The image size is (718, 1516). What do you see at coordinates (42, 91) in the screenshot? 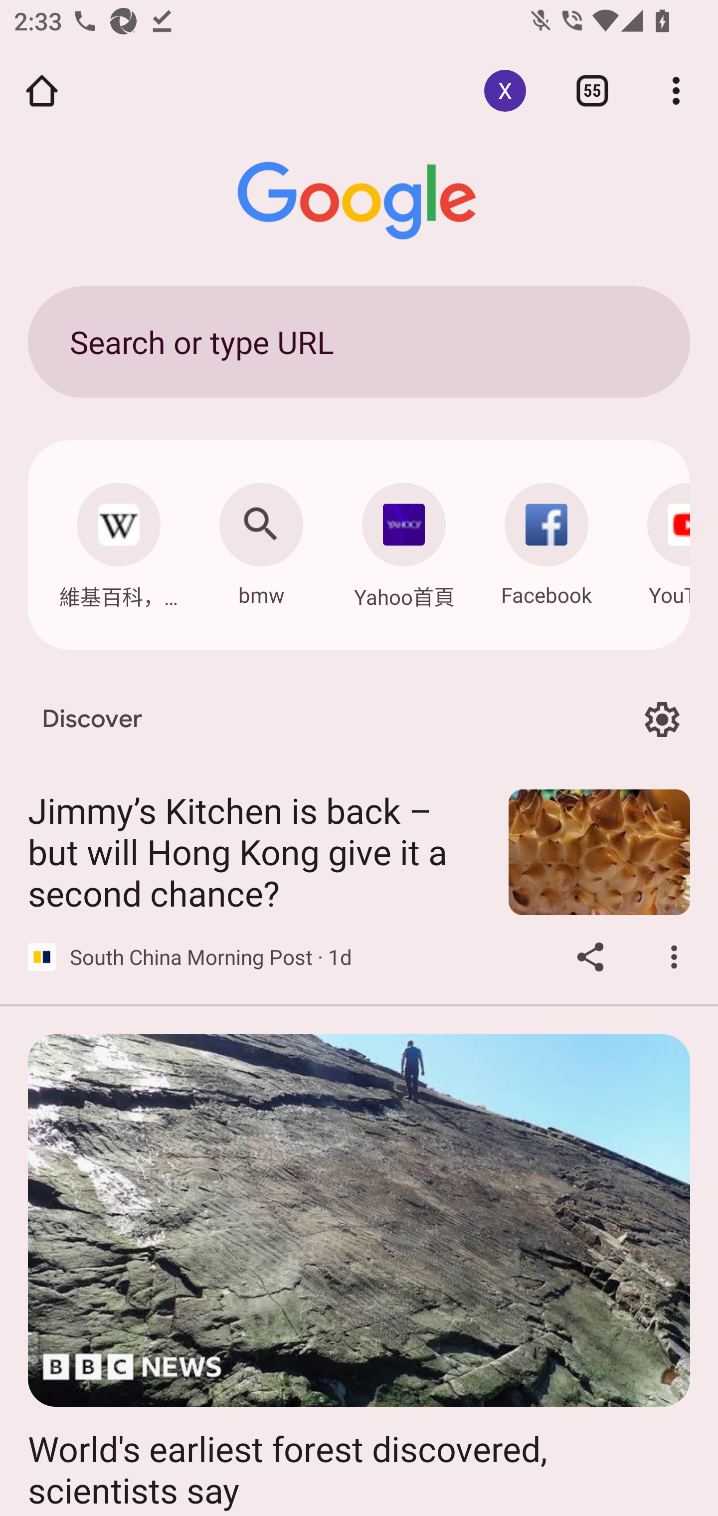
I see `Open the home page` at bounding box center [42, 91].